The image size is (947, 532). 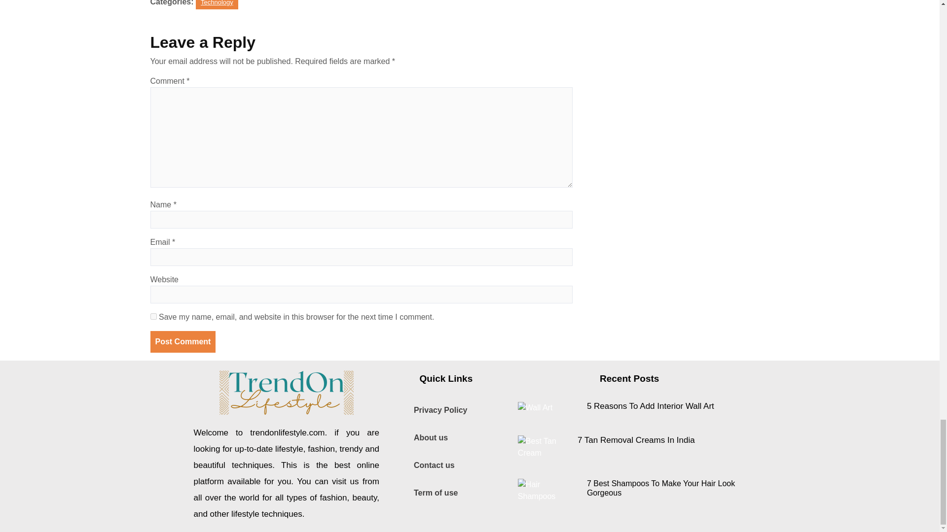 I want to click on Technology, so click(x=217, y=5).